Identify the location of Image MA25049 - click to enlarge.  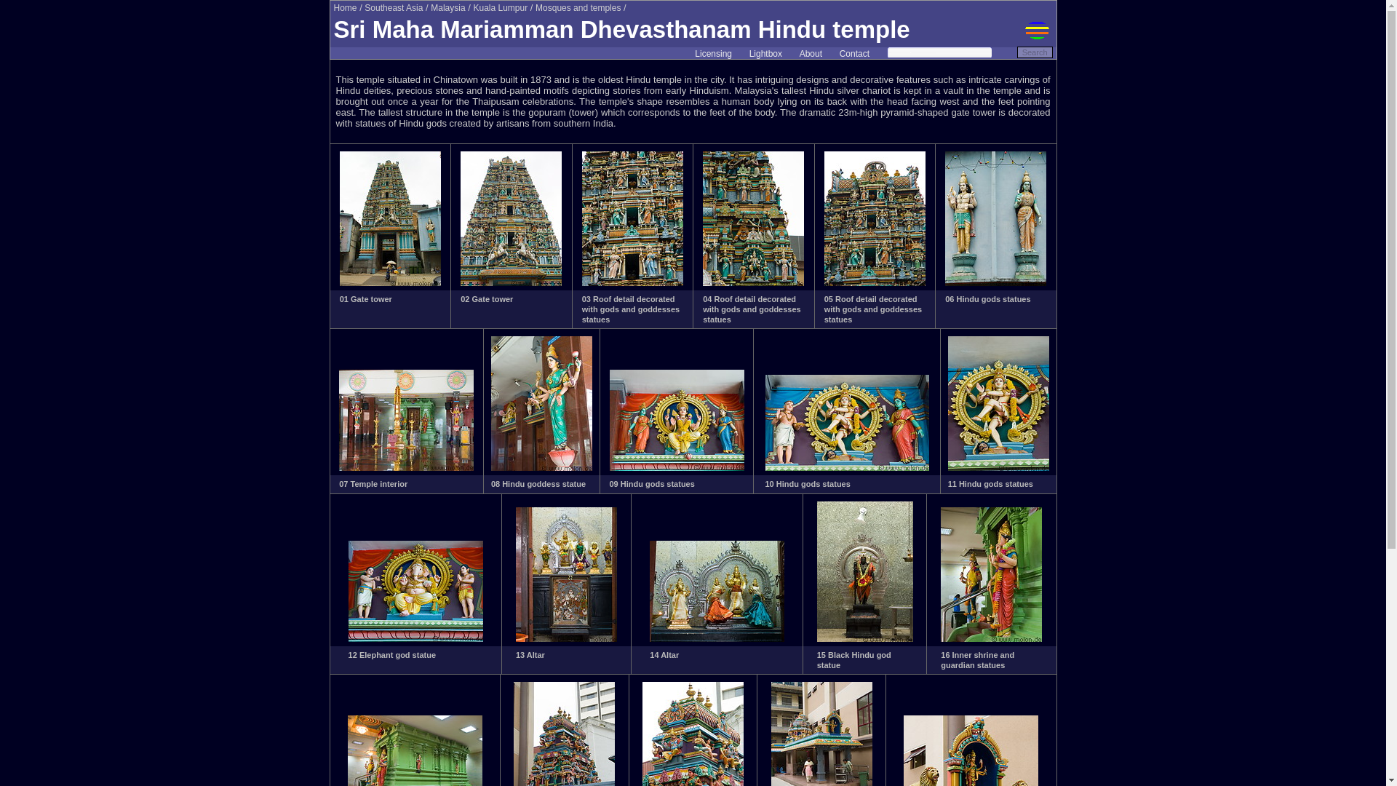
(511, 283).